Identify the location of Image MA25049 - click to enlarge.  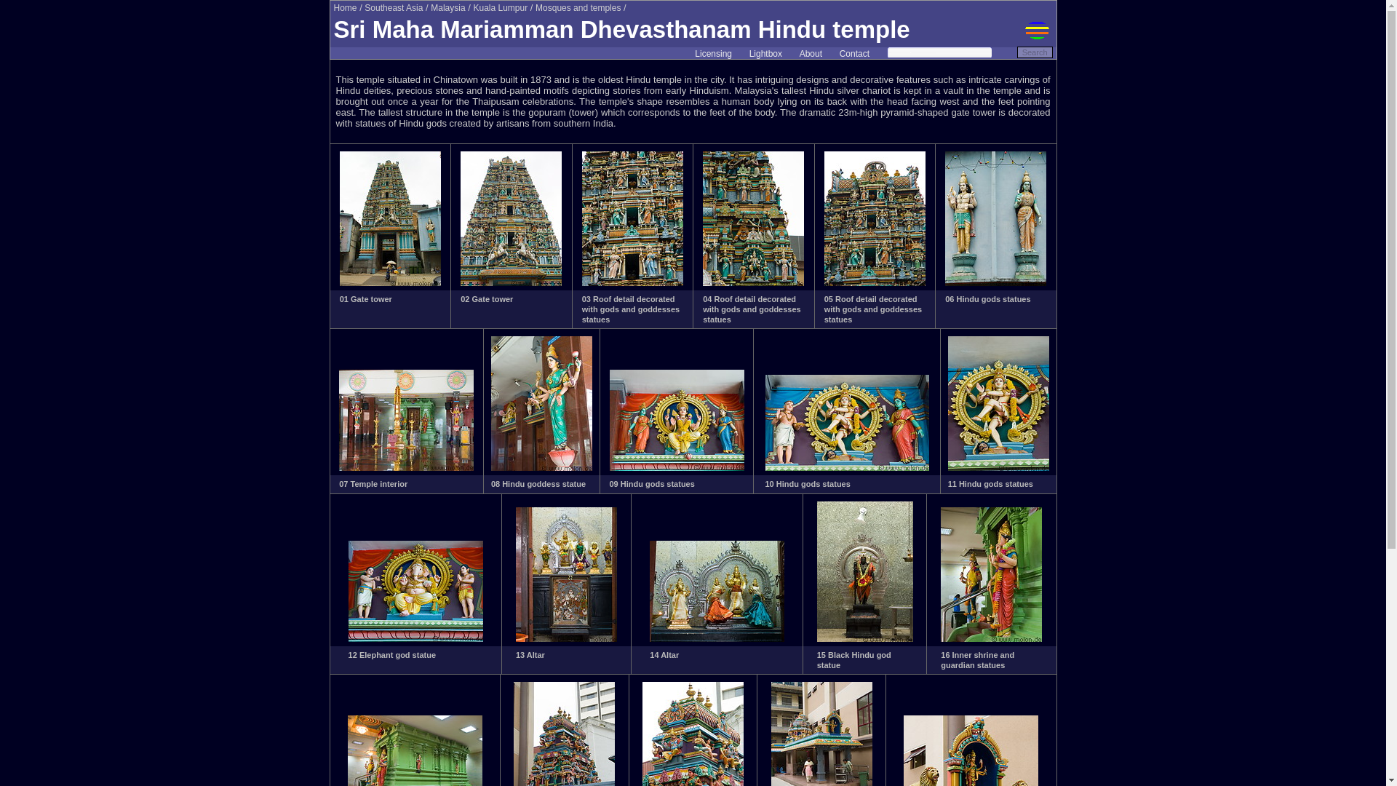
(511, 283).